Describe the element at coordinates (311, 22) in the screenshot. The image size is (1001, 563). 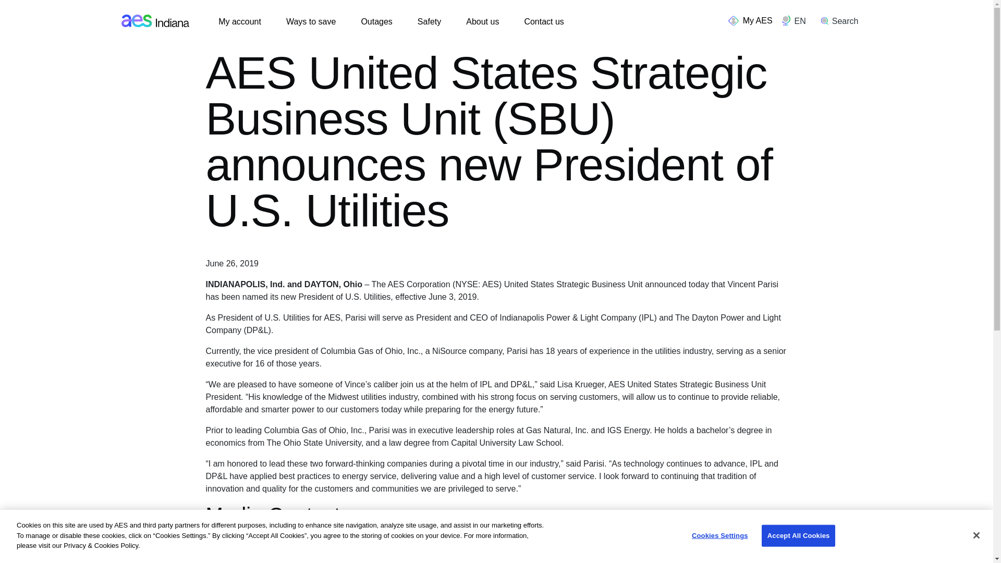
I see `Ways to save` at that location.